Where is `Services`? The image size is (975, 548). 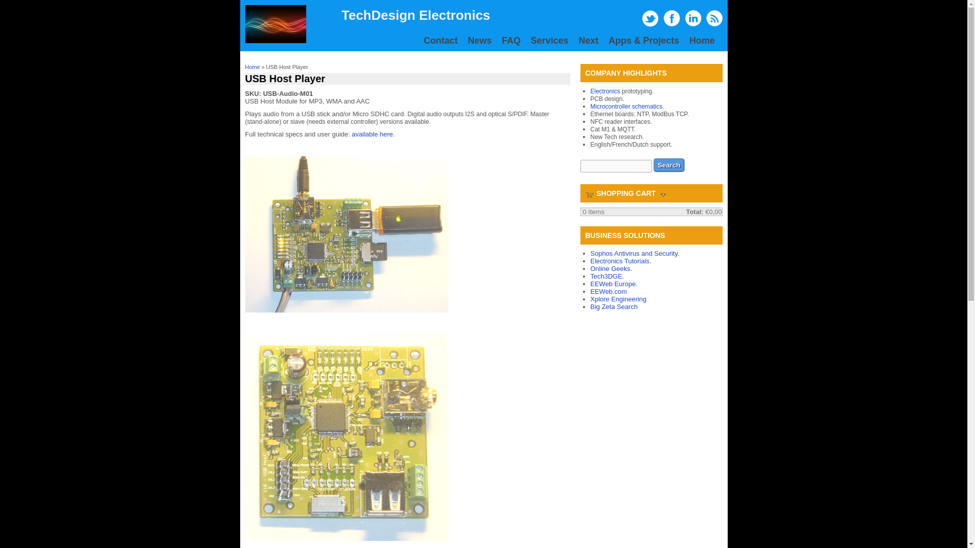 Services is located at coordinates (549, 41).